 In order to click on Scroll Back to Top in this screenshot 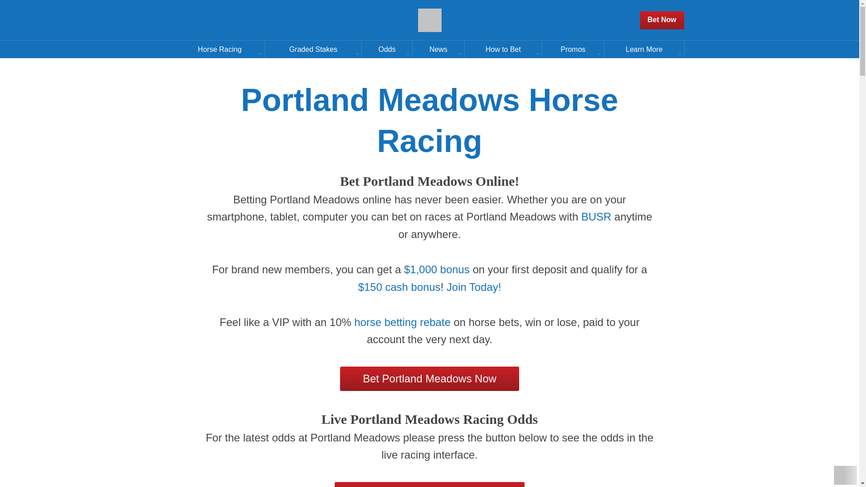, I will do `click(845, 475)`.